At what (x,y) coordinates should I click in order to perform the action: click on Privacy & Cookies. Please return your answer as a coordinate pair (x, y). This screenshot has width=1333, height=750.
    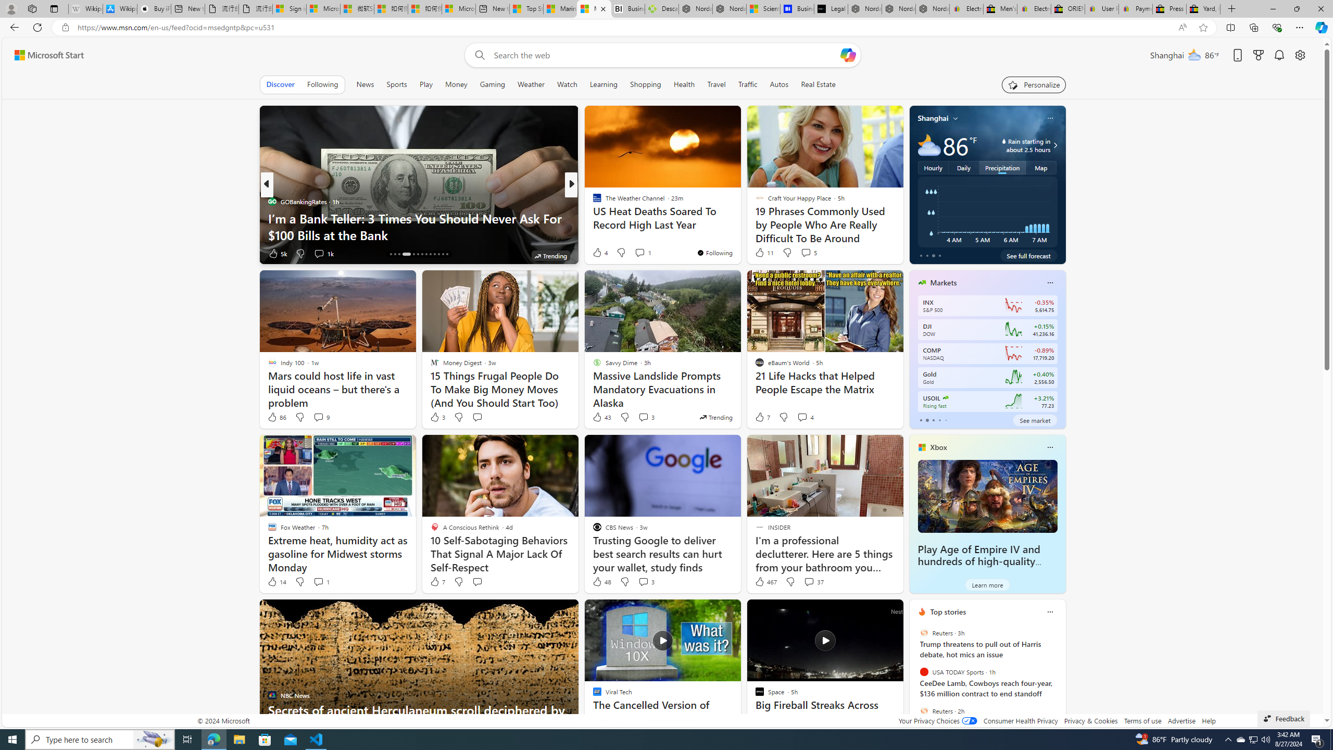
    Looking at the image, I should click on (1090, 721).